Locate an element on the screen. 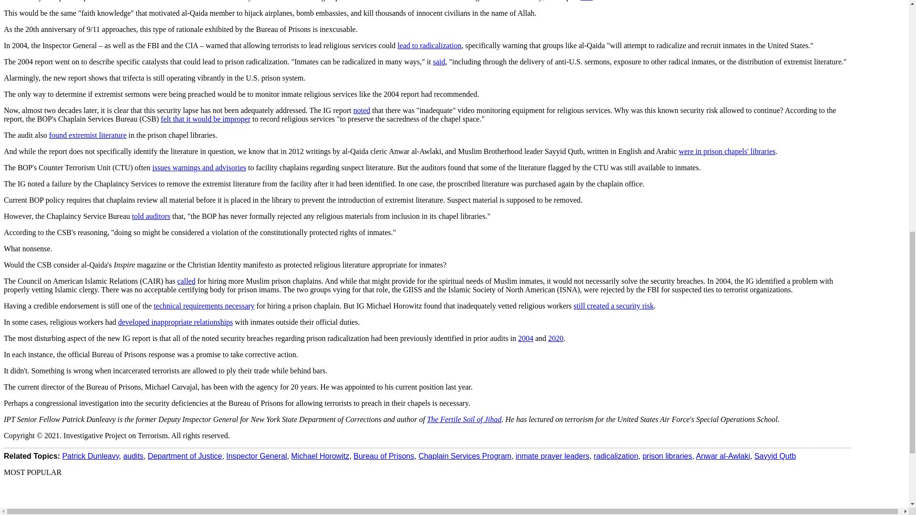  called is located at coordinates (186, 281).